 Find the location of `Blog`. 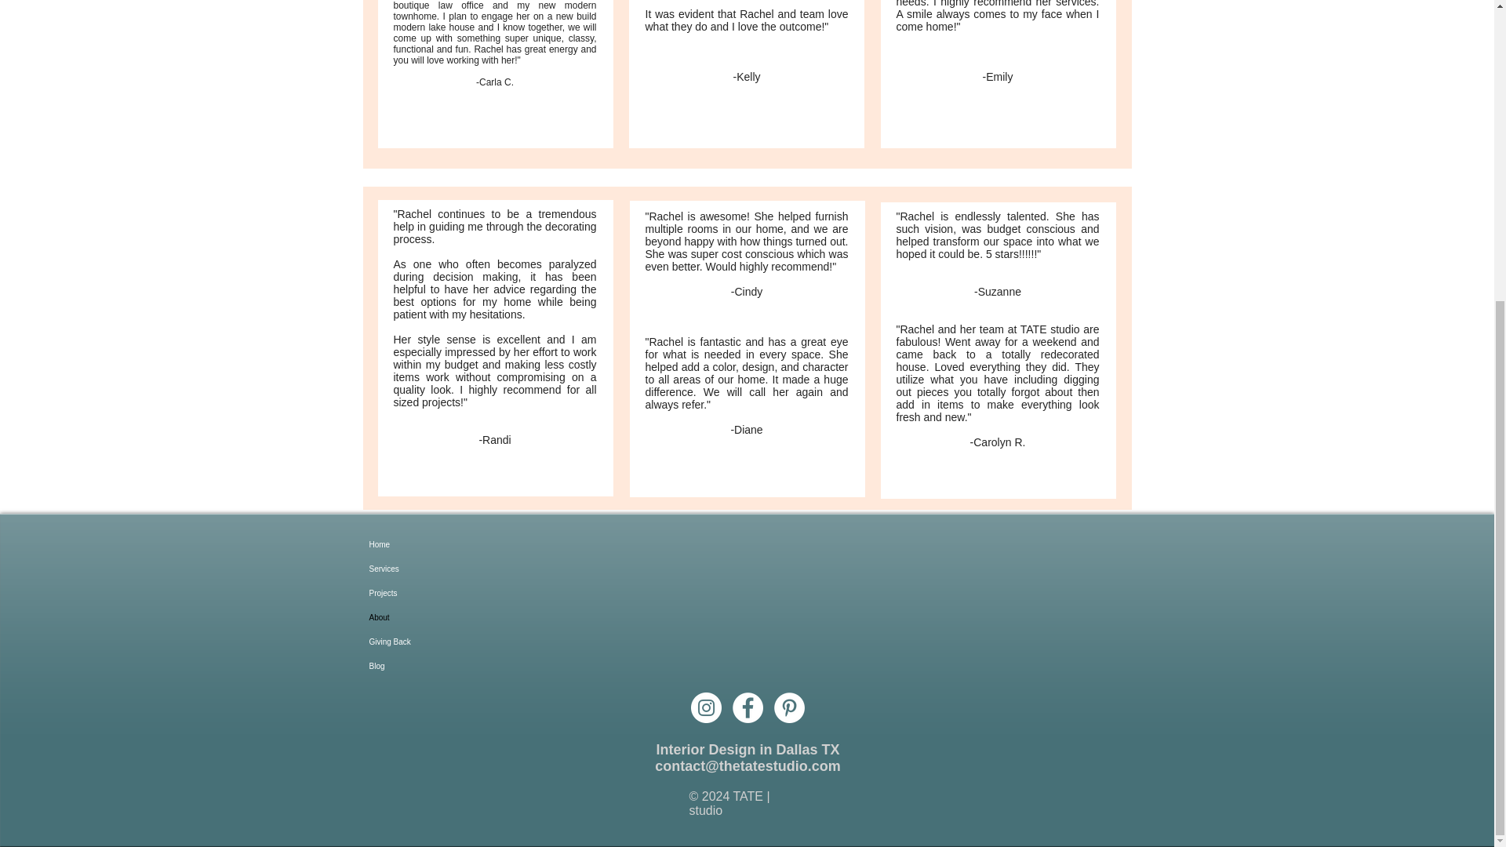

Blog is located at coordinates (435, 666).